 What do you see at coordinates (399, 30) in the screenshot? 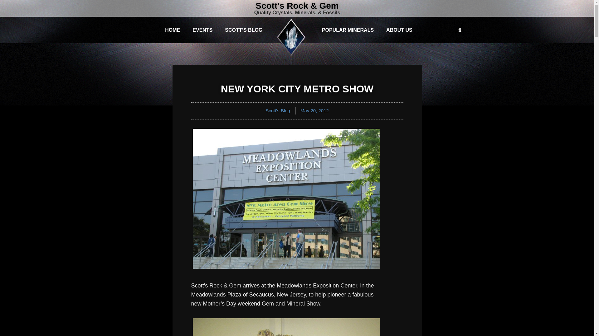
I see `ABOUT US` at bounding box center [399, 30].